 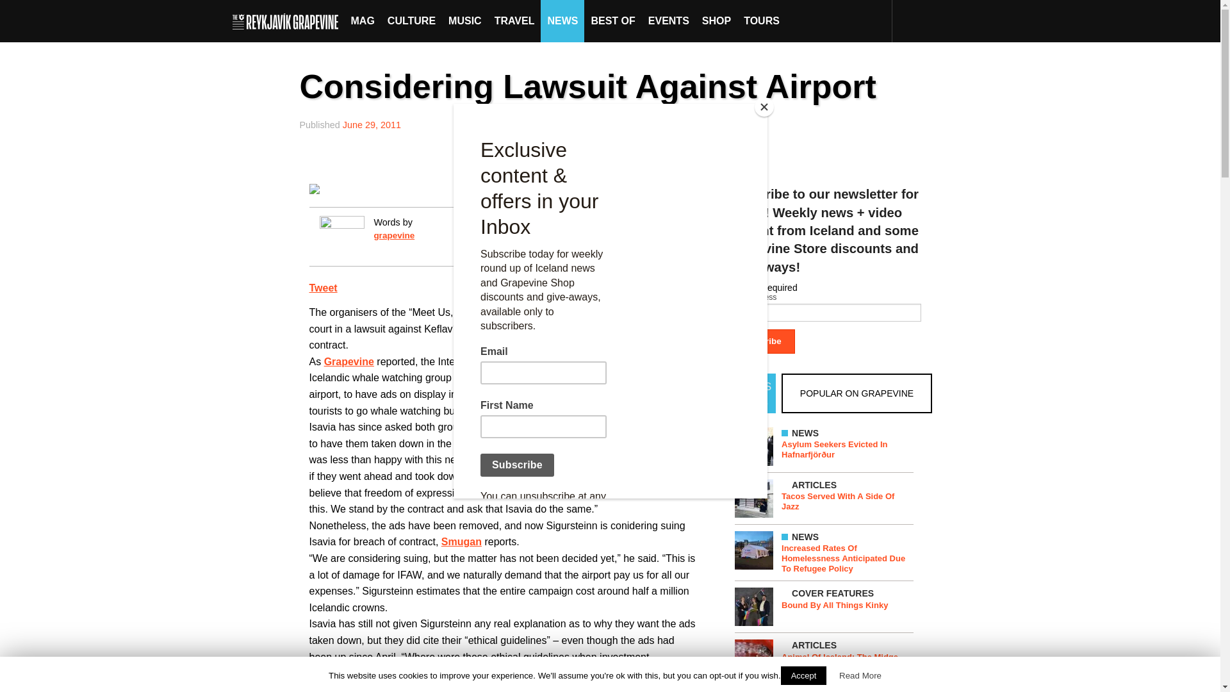 What do you see at coordinates (669, 21) in the screenshot?
I see `EVENTS` at bounding box center [669, 21].